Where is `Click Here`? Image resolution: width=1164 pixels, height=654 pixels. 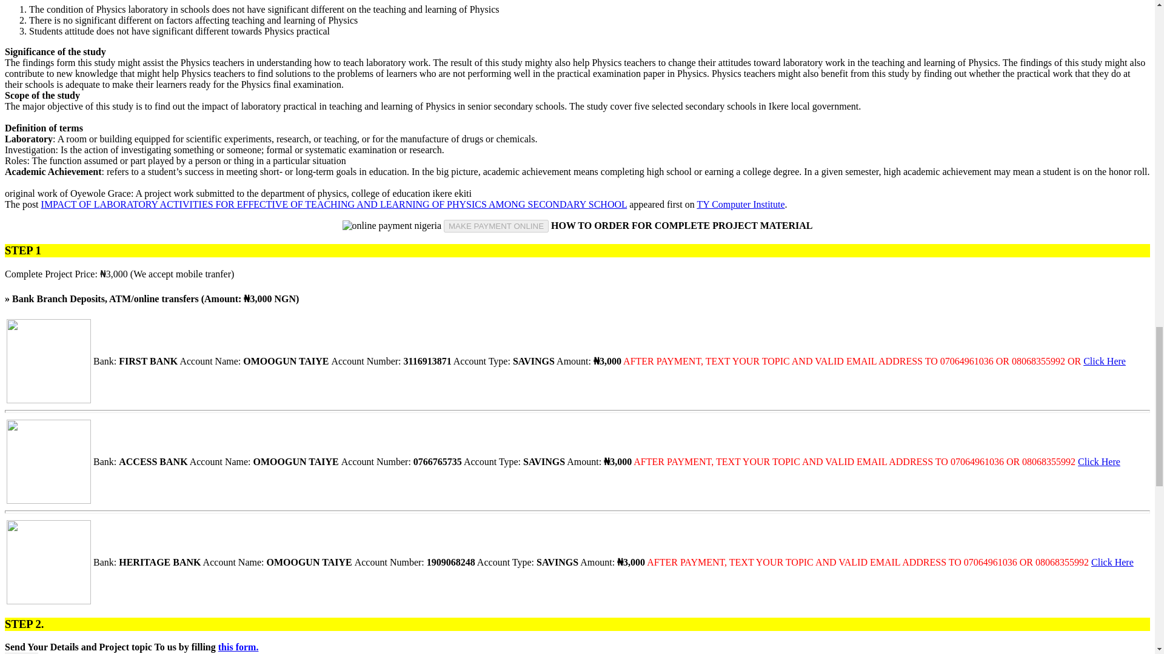
Click Here is located at coordinates (1105, 361).